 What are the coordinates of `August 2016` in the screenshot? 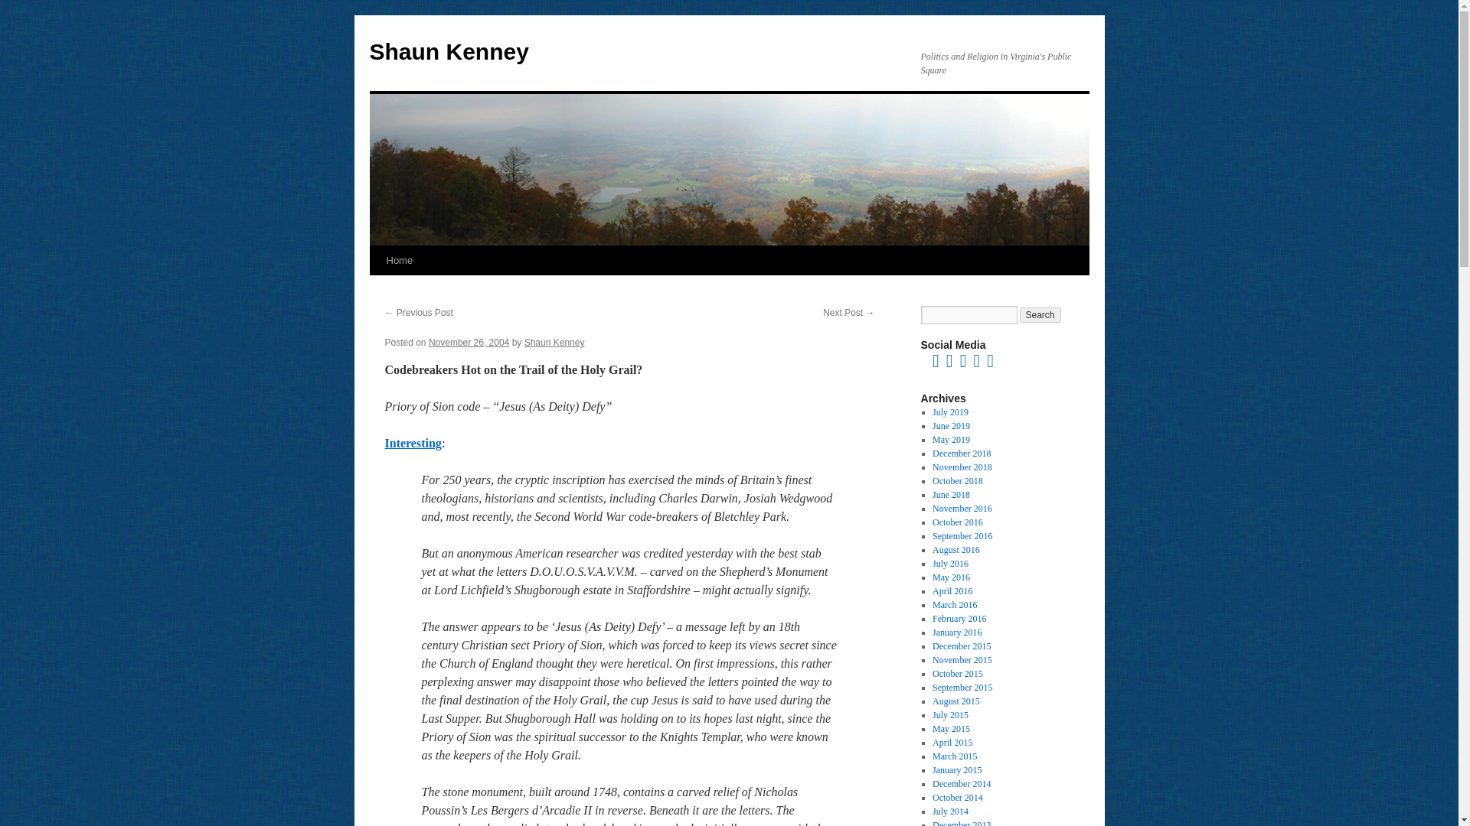 It's located at (955, 549).